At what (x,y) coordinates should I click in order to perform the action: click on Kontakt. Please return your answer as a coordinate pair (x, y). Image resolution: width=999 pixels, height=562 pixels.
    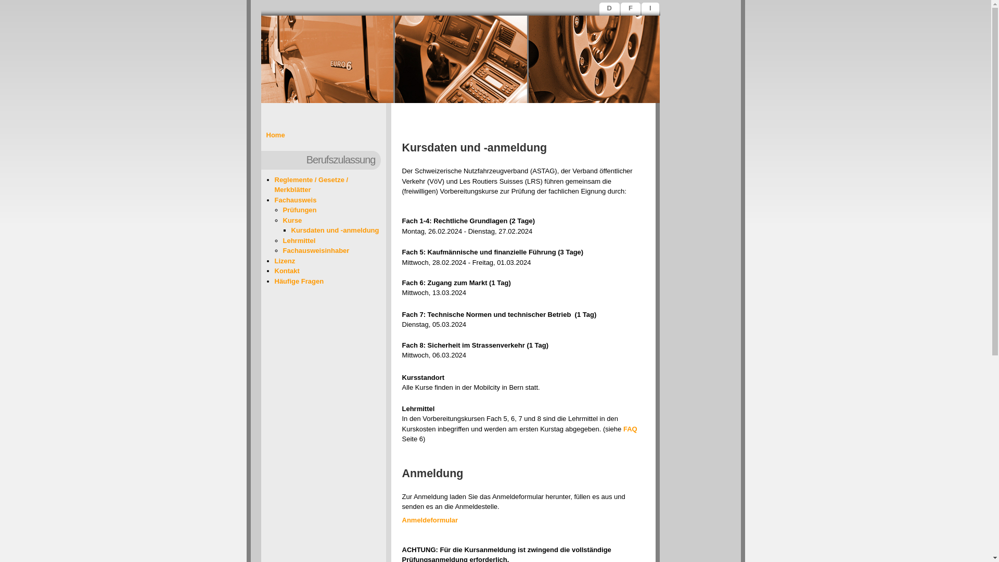
    Looking at the image, I should click on (287, 271).